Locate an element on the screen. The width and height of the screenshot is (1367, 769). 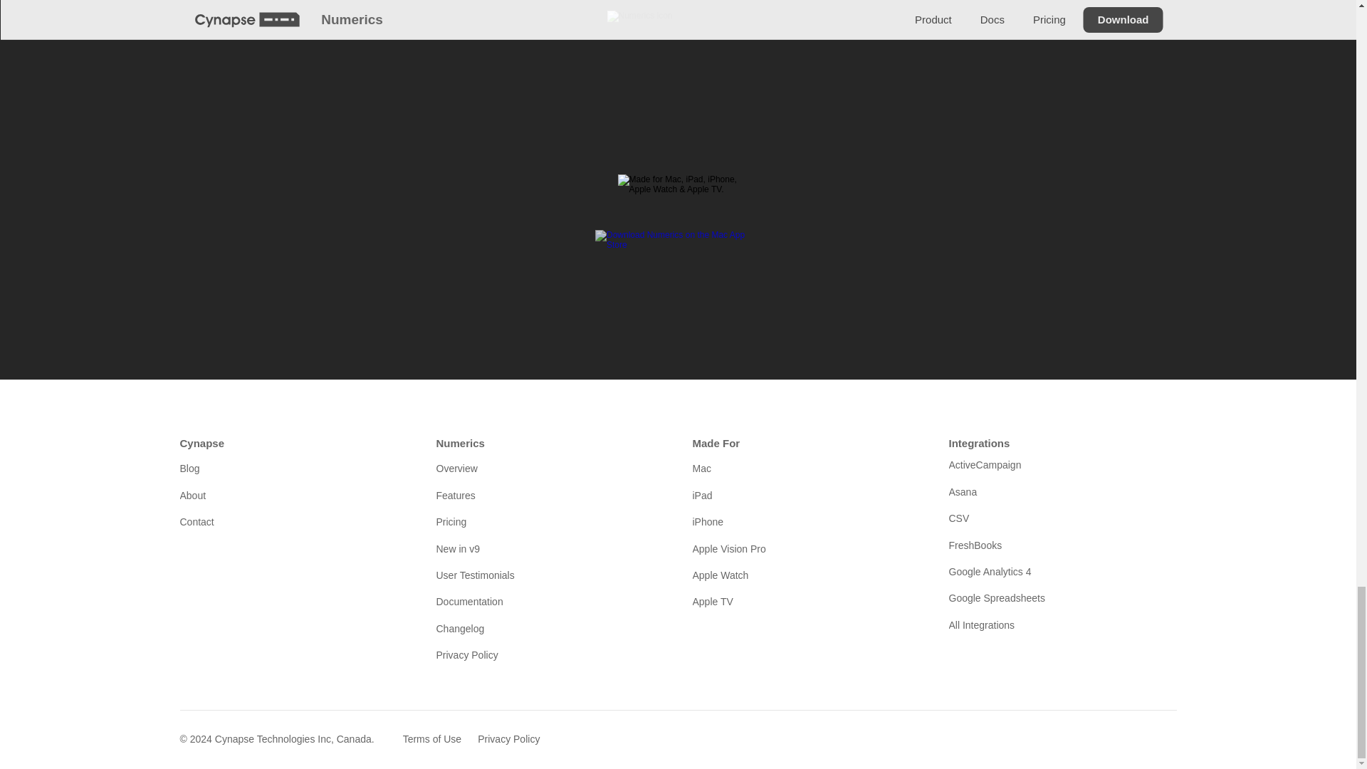
Features is located at coordinates (550, 496).